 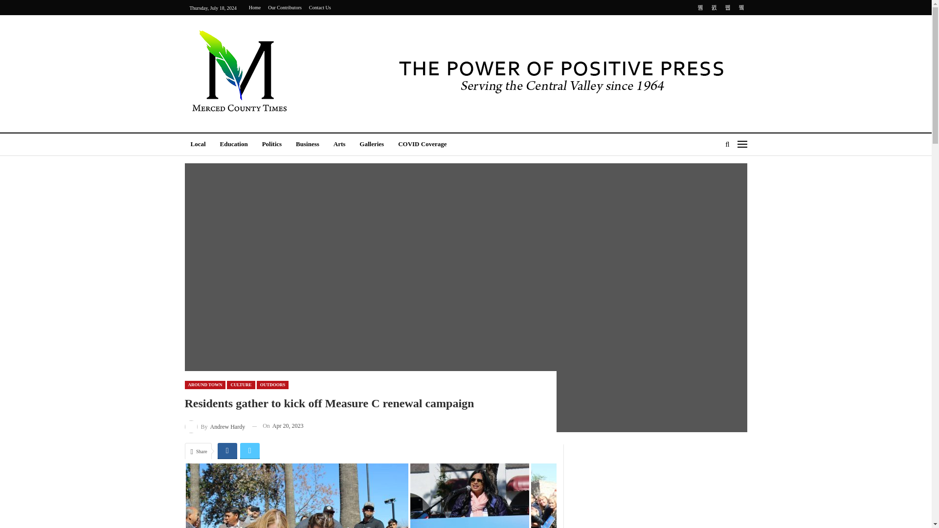 I want to click on Home, so click(x=254, y=7).